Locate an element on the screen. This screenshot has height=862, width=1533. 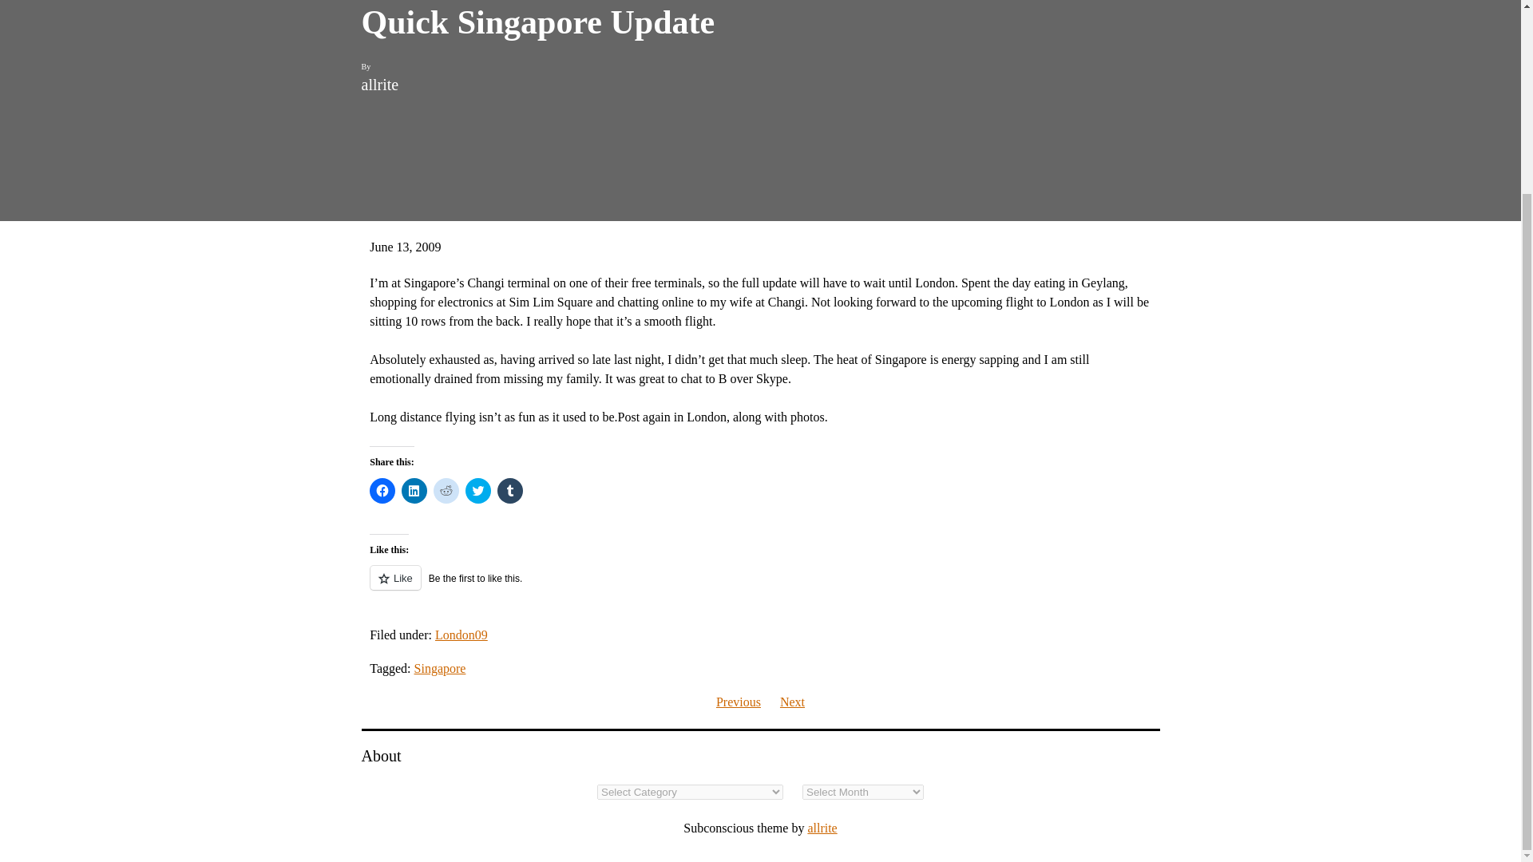
Click to share on Twitter is located at coordinates (477, 490).